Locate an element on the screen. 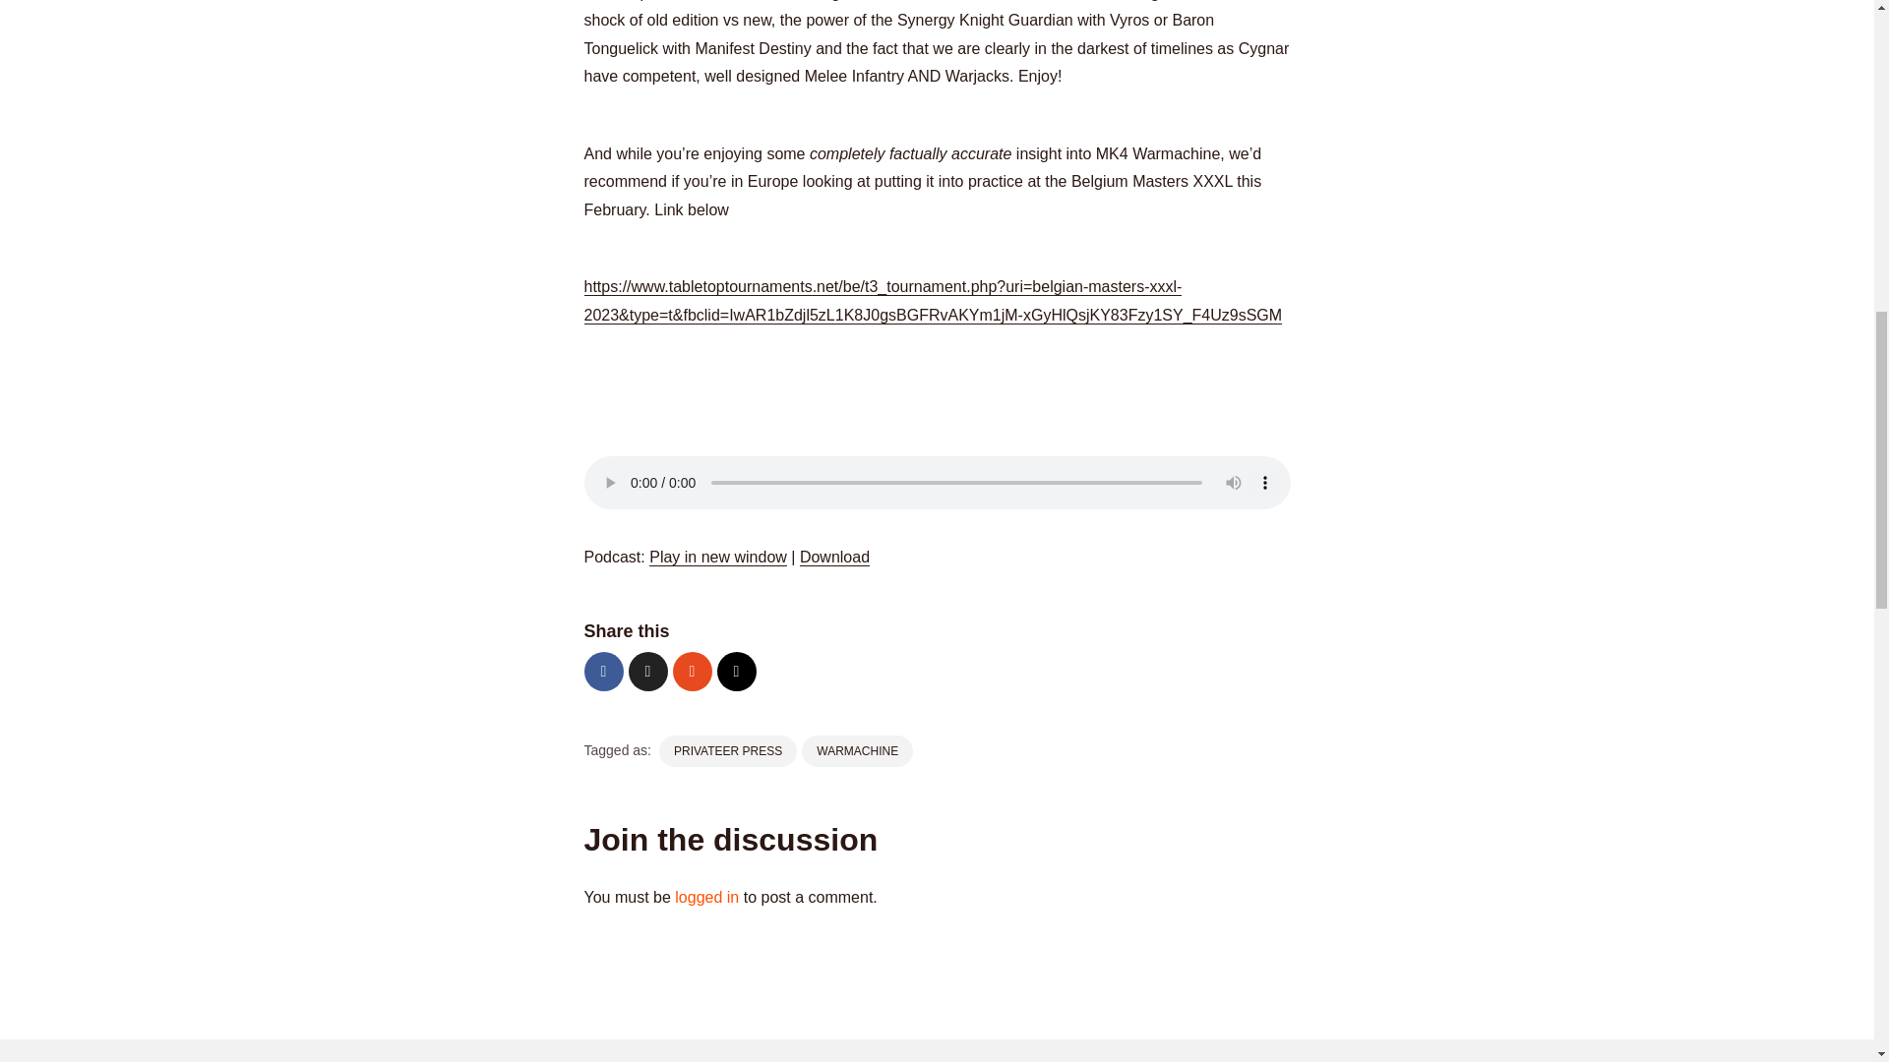 The height and width of the screenshot is (1062, 1889). WARMACHINE is located at coordinates (856, 751).